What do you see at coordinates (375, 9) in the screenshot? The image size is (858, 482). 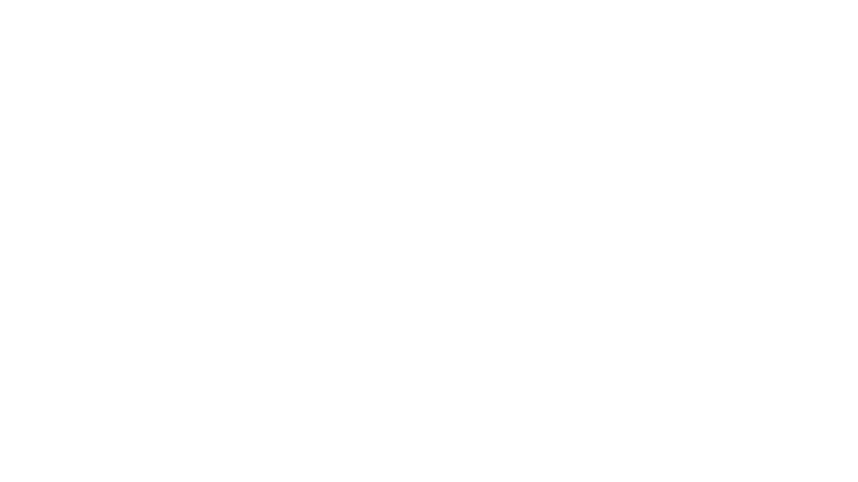 I see `FLOTA` at bounding box center [375, 9].